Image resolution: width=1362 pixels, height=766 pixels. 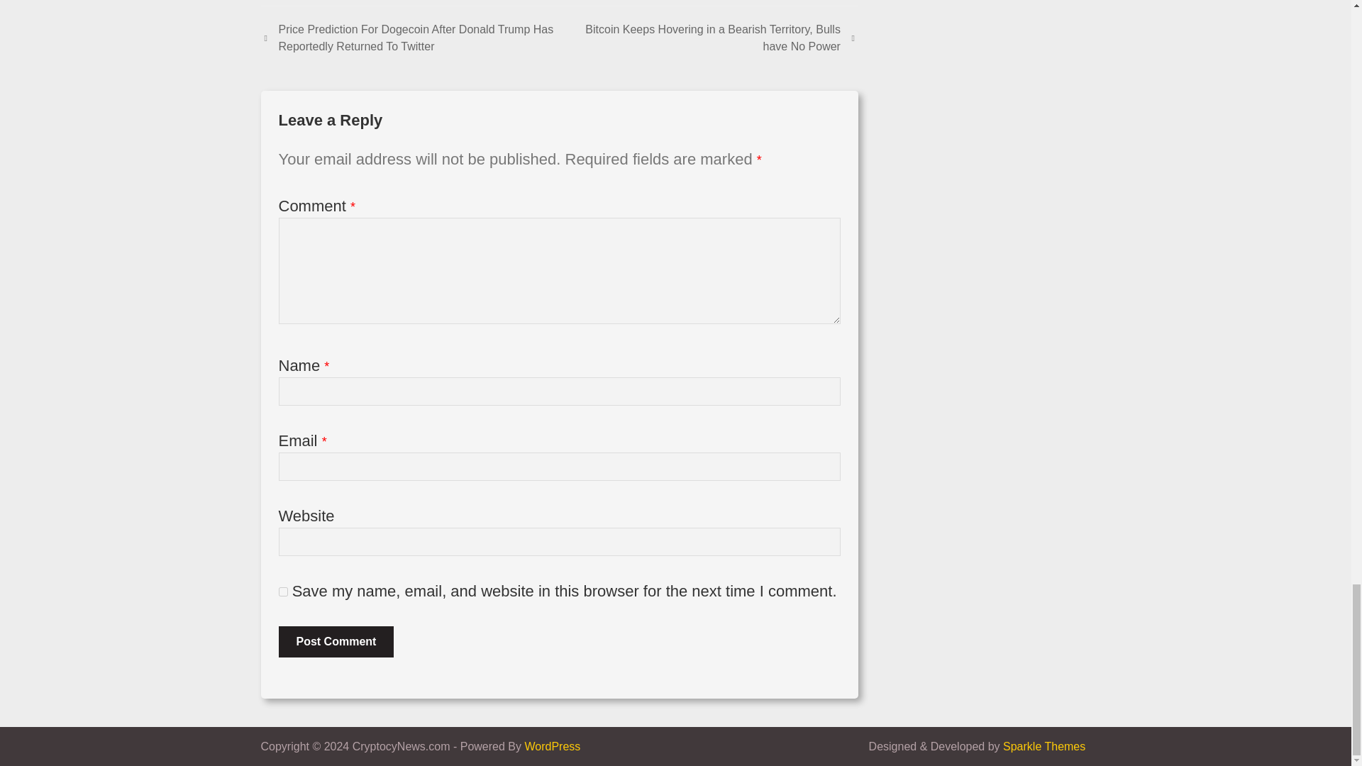 I want to click on yes, so click(x=282, y=592).